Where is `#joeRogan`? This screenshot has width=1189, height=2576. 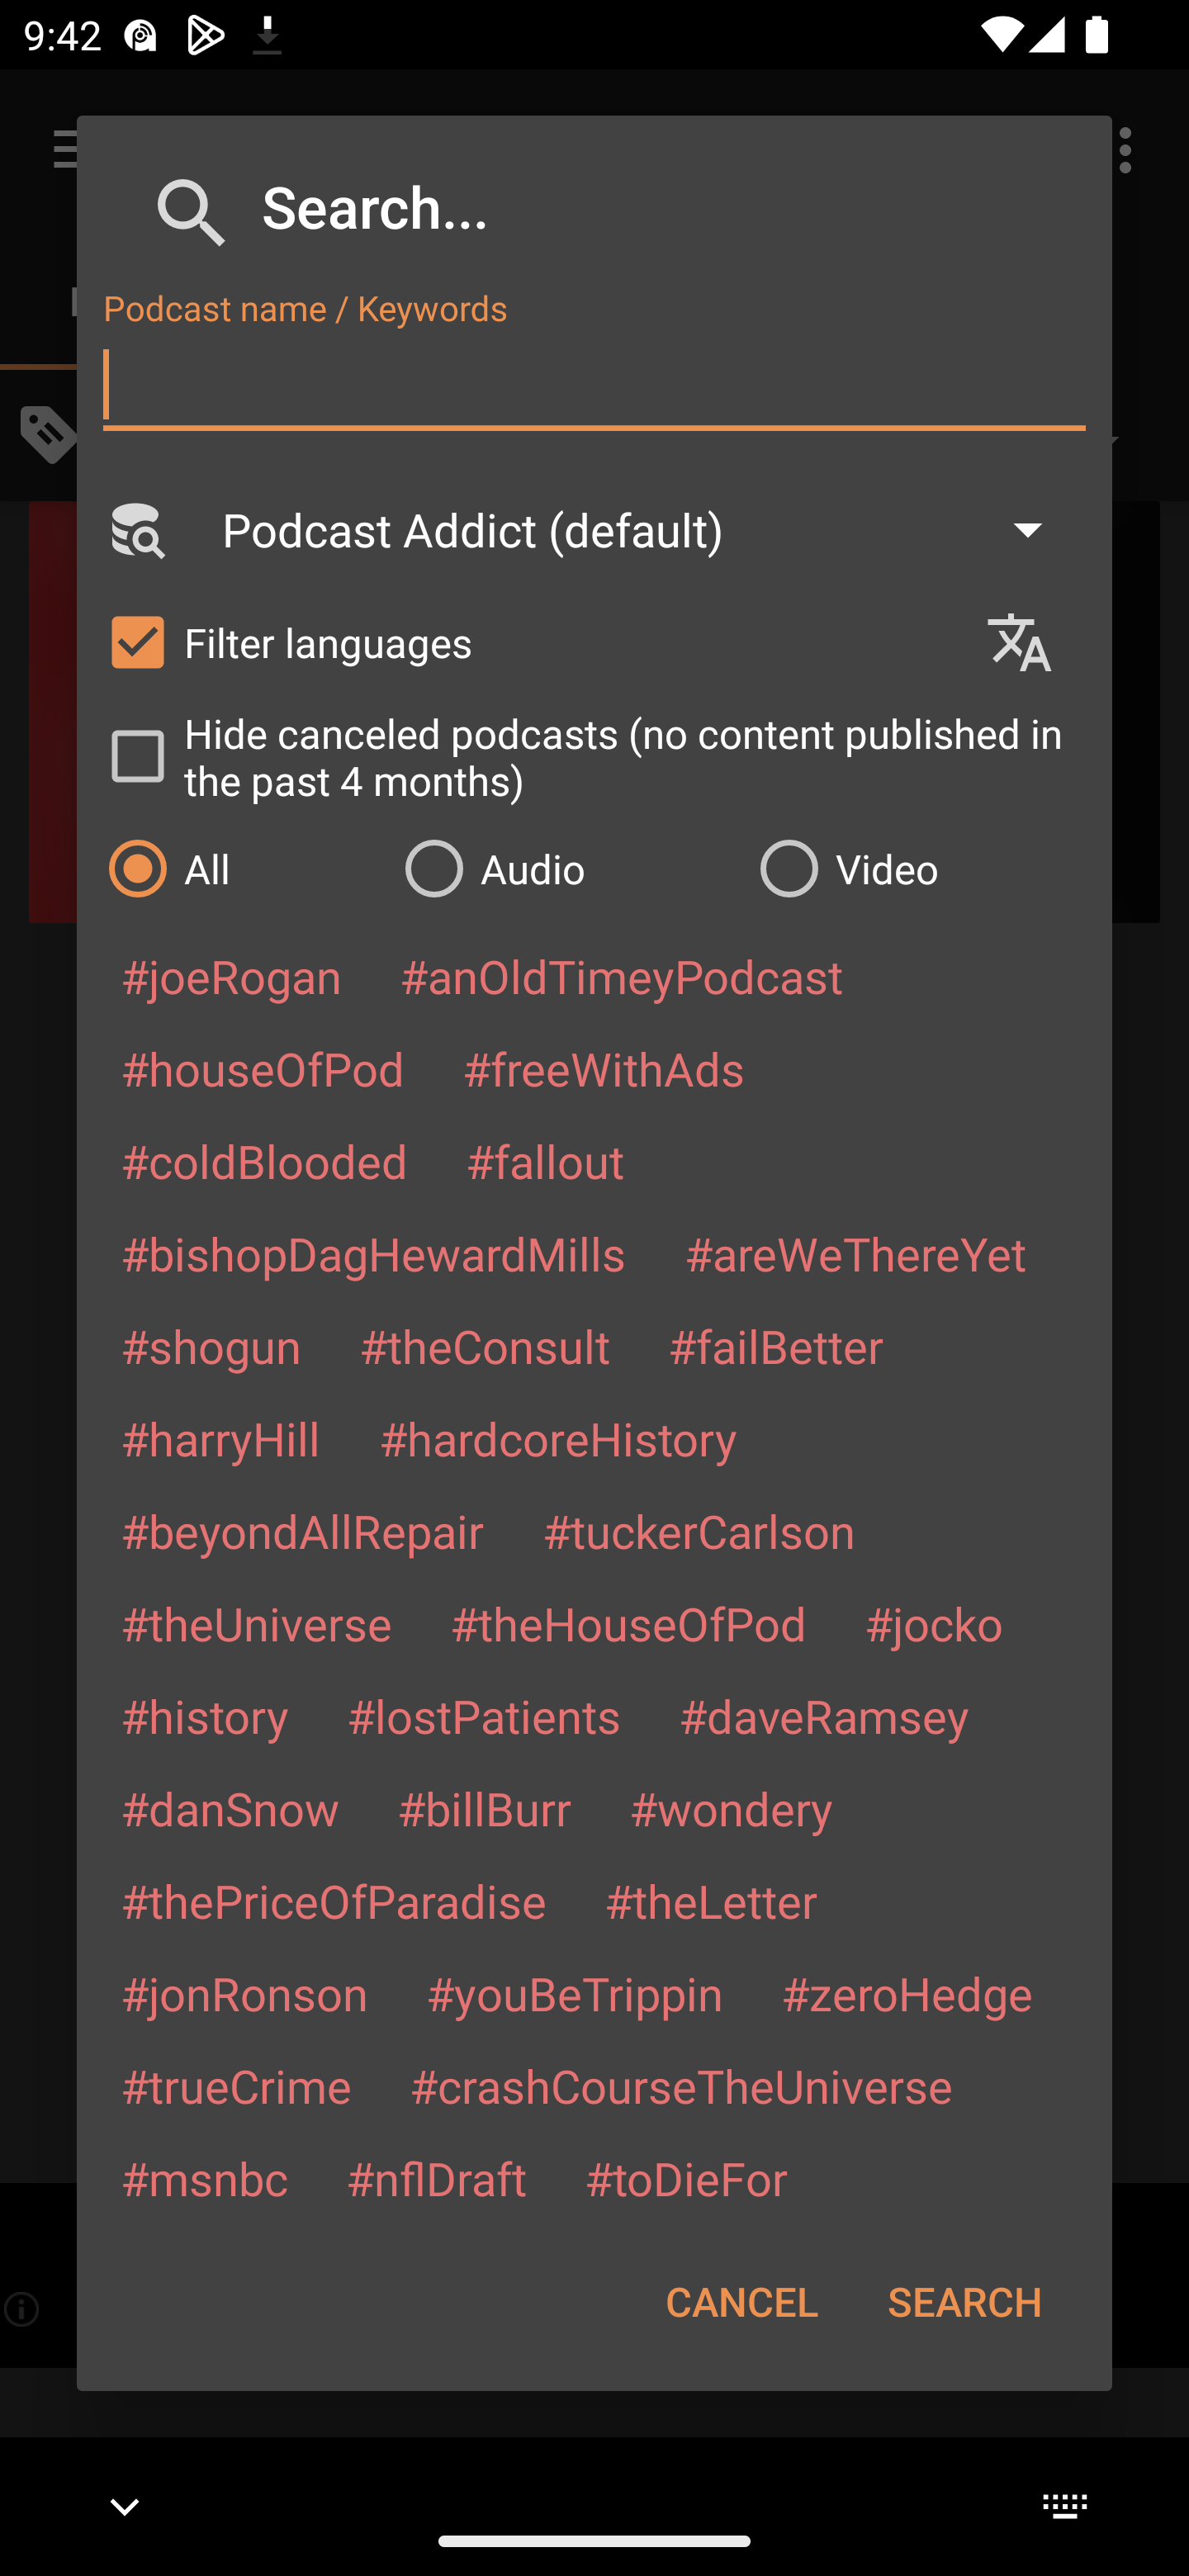 #joeRogan is located at coordinates (231, 976).